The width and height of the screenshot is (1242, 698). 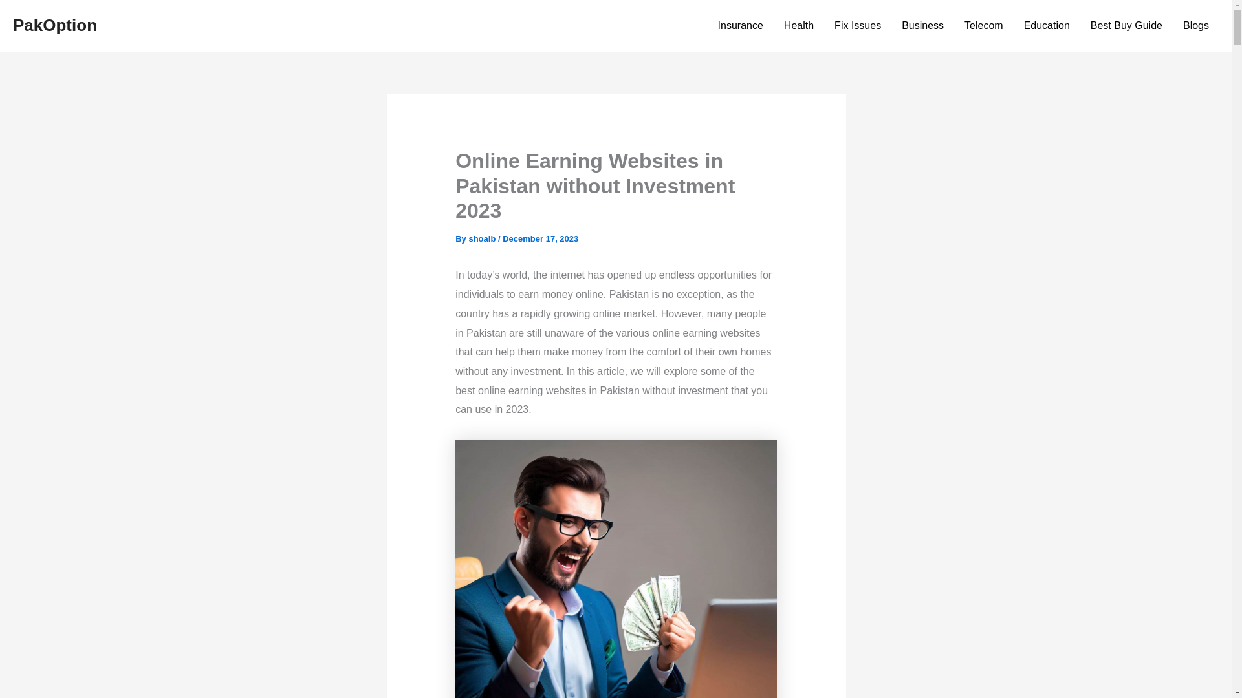 What do you see at coordinates (54, 25) in the screenshot?
I see `PakOption` at bounding box center [54, 25].